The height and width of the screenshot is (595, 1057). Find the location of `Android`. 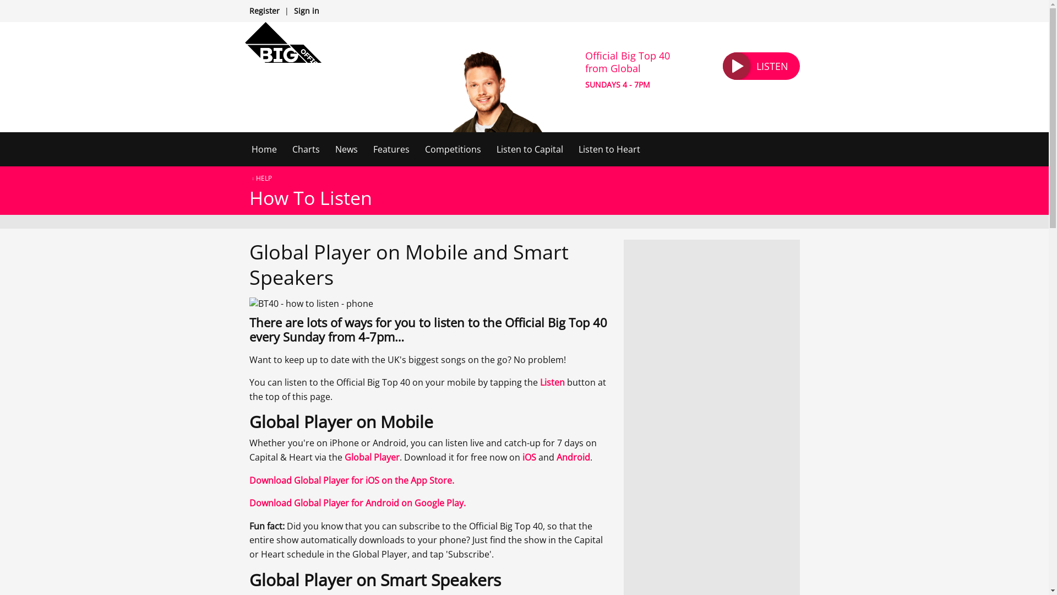

Android is located at coordinates (573, 457).